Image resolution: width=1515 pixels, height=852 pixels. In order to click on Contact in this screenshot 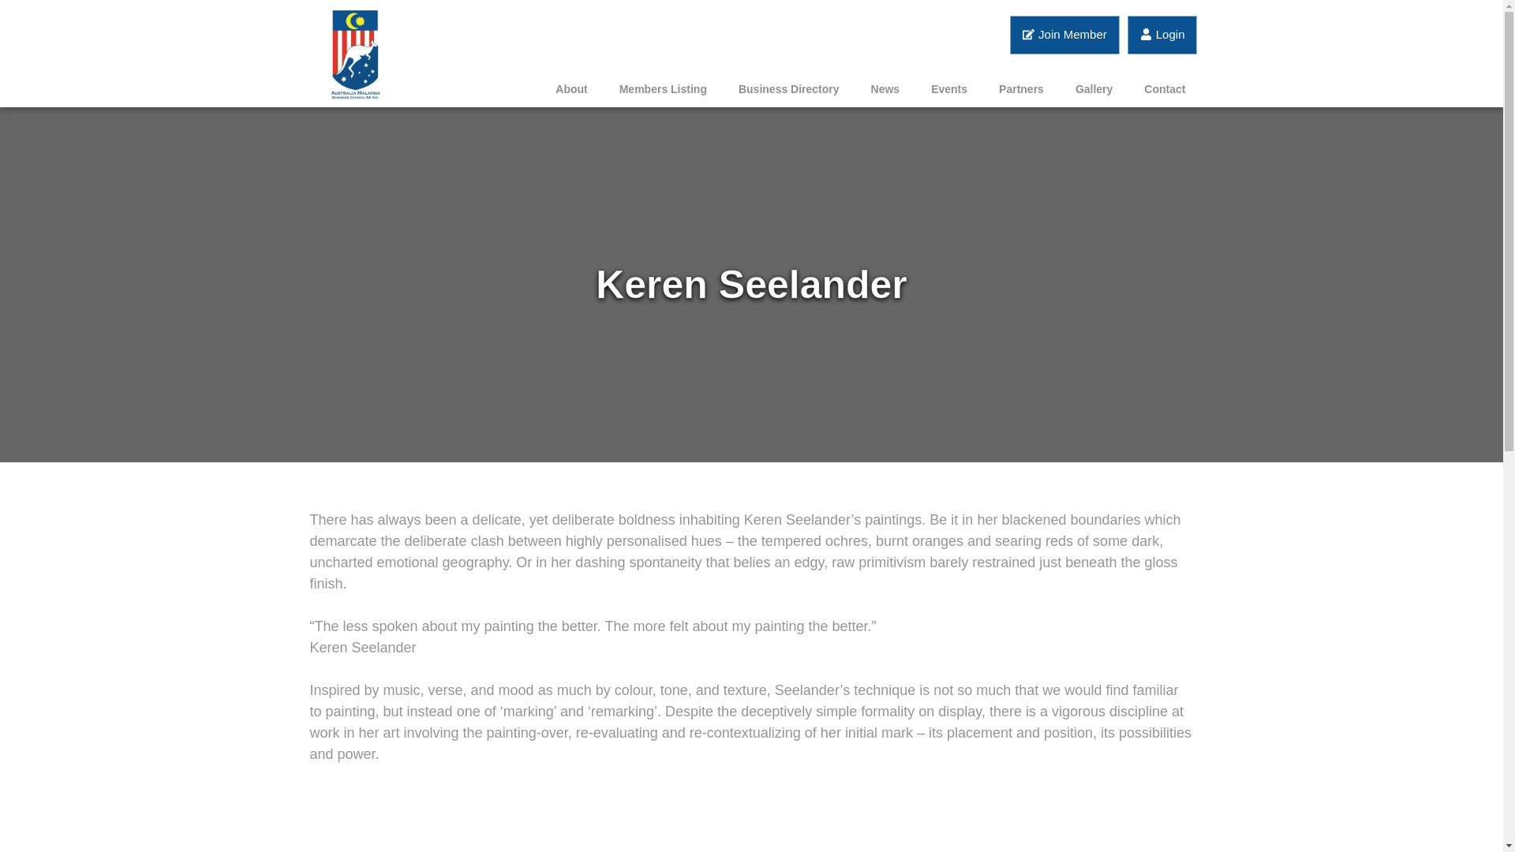, I will do `click(1165, 88)`.